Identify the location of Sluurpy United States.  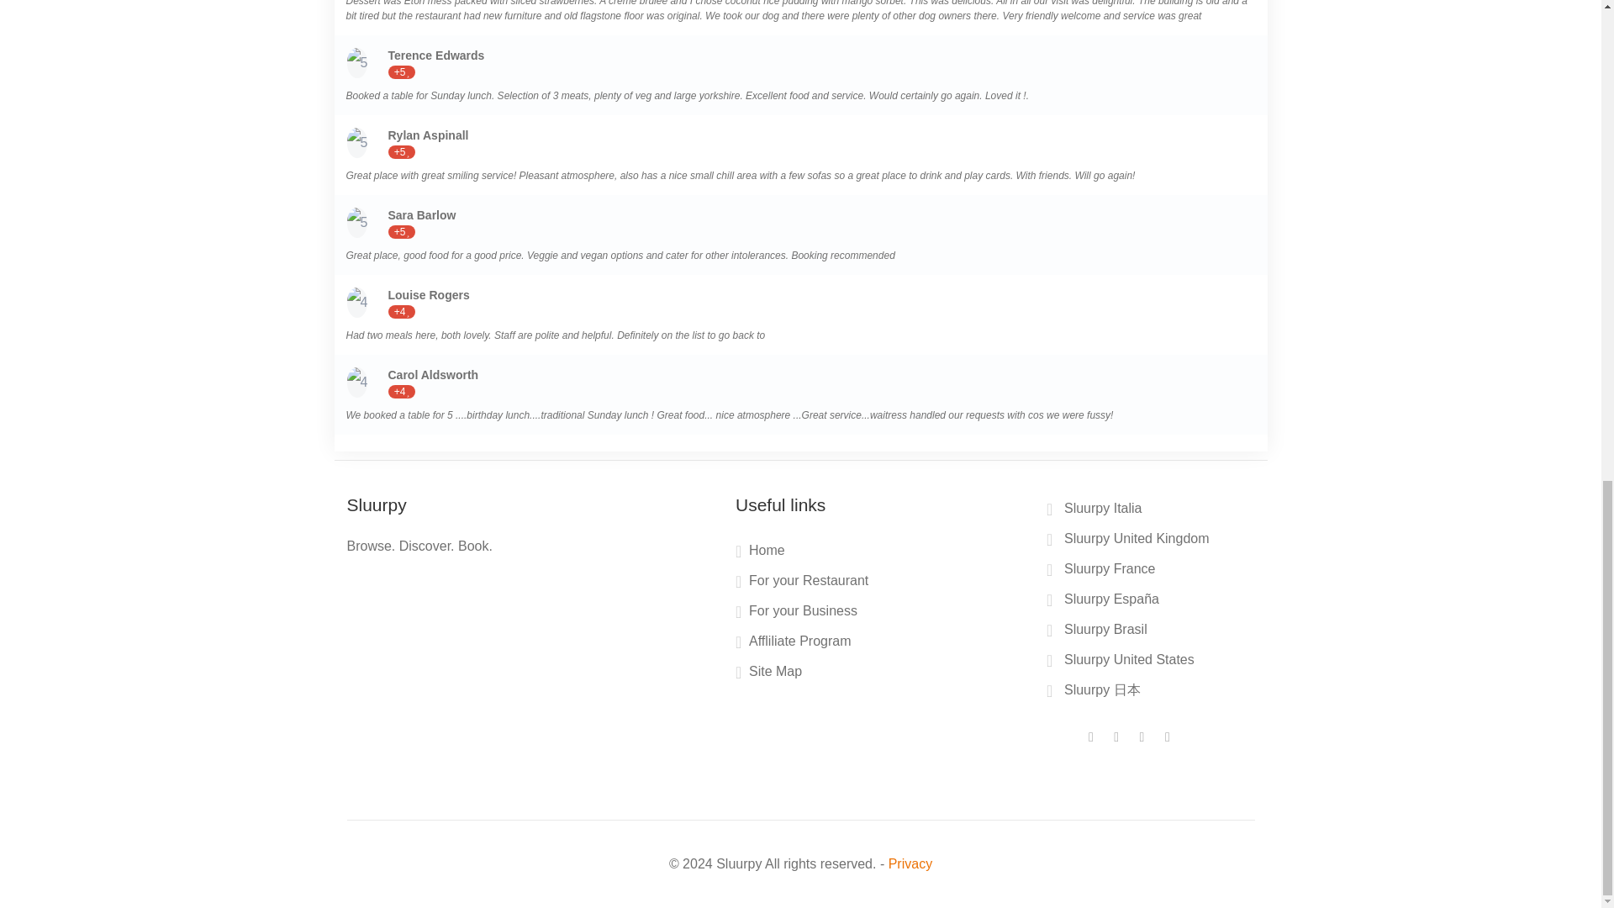
(1121, 663).